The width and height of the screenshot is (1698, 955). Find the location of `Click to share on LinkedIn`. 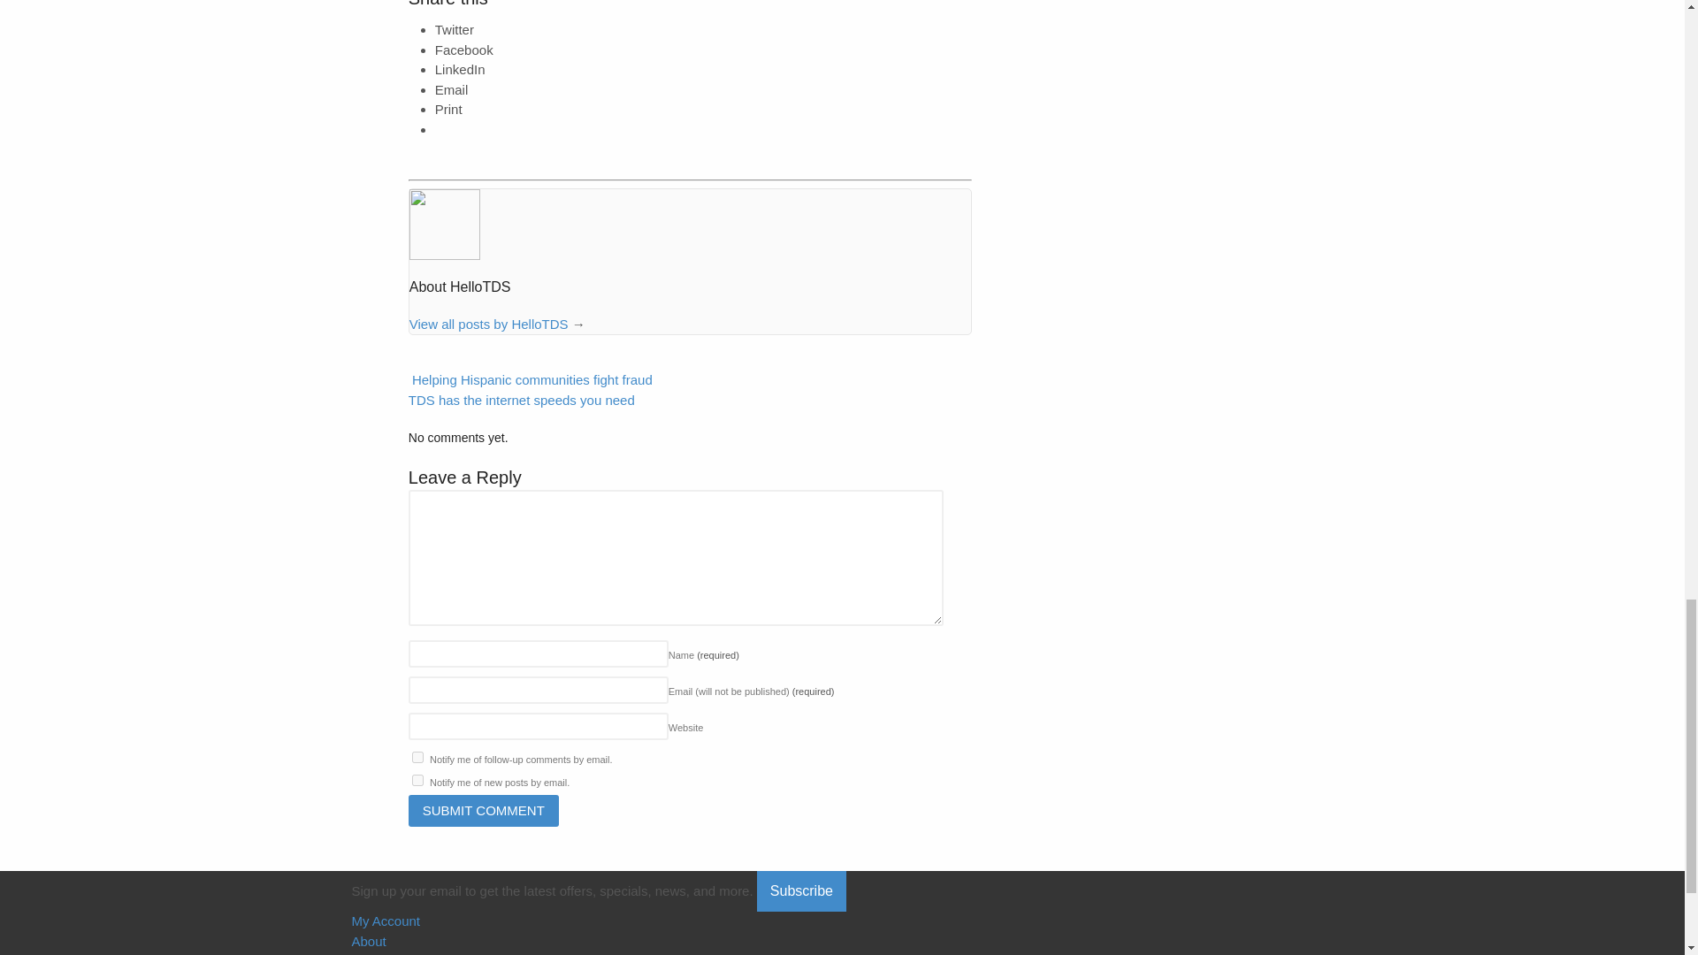

Click to share on LinkedIn is located at coordinates (460, 69).